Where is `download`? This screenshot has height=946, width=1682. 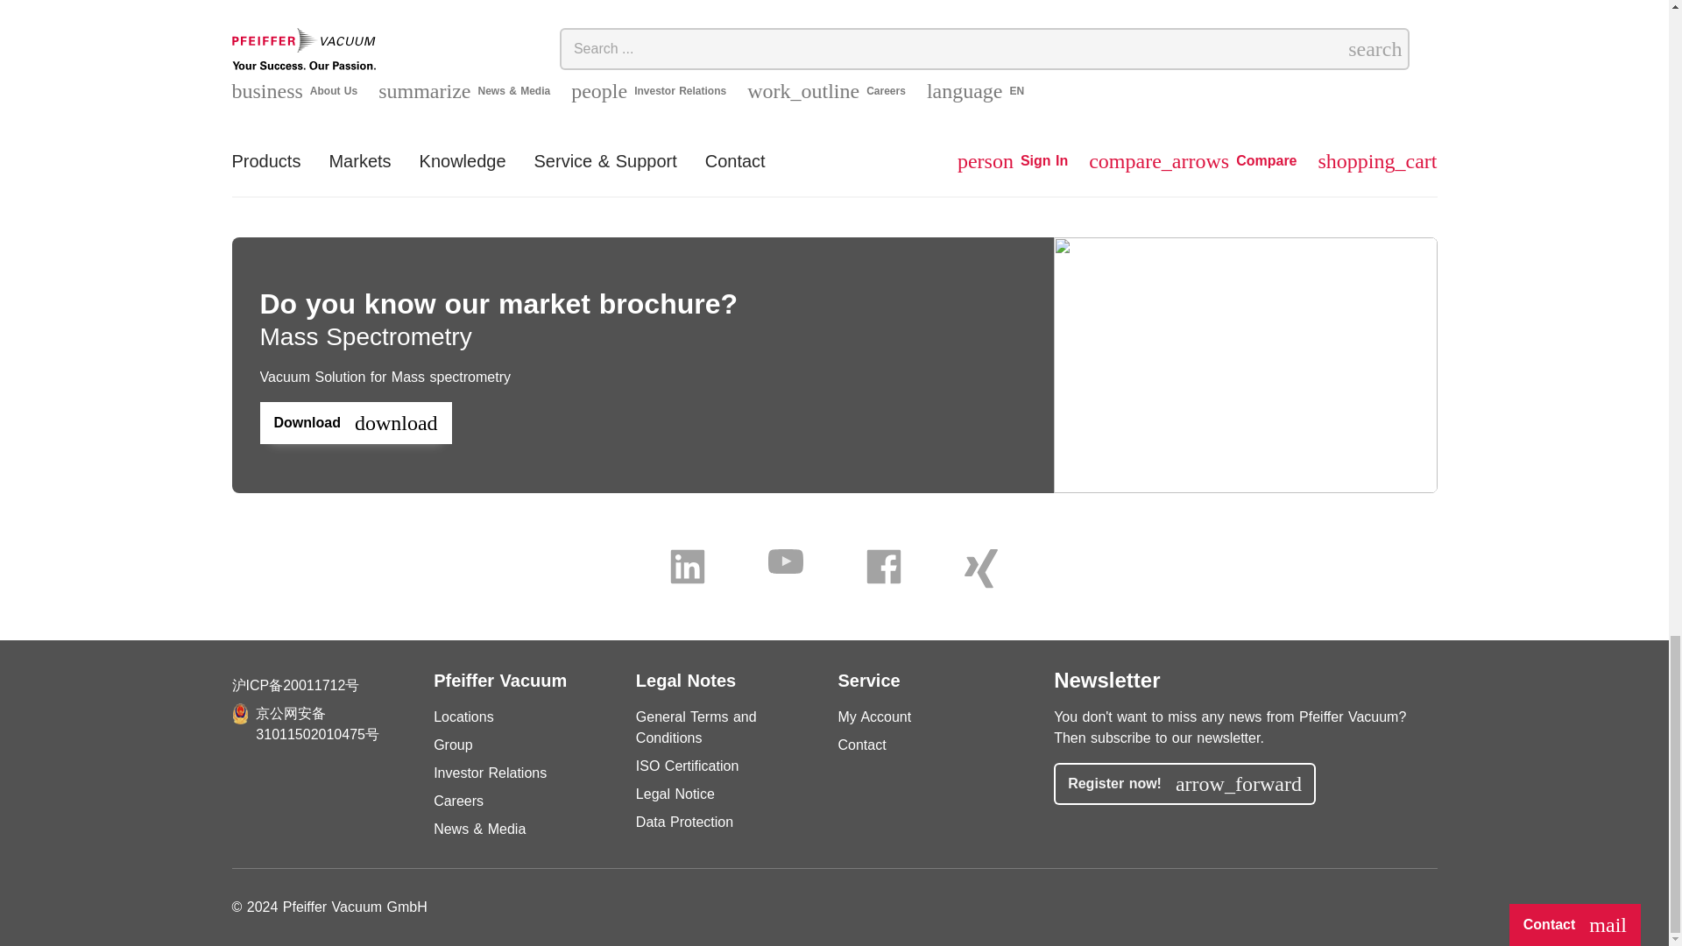 download is located at coordinates (814, 76).